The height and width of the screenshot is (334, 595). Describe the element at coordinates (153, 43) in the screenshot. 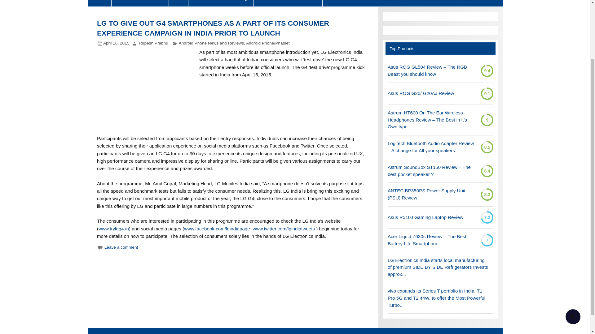

I see `Rupesh Prabhu` at that location.